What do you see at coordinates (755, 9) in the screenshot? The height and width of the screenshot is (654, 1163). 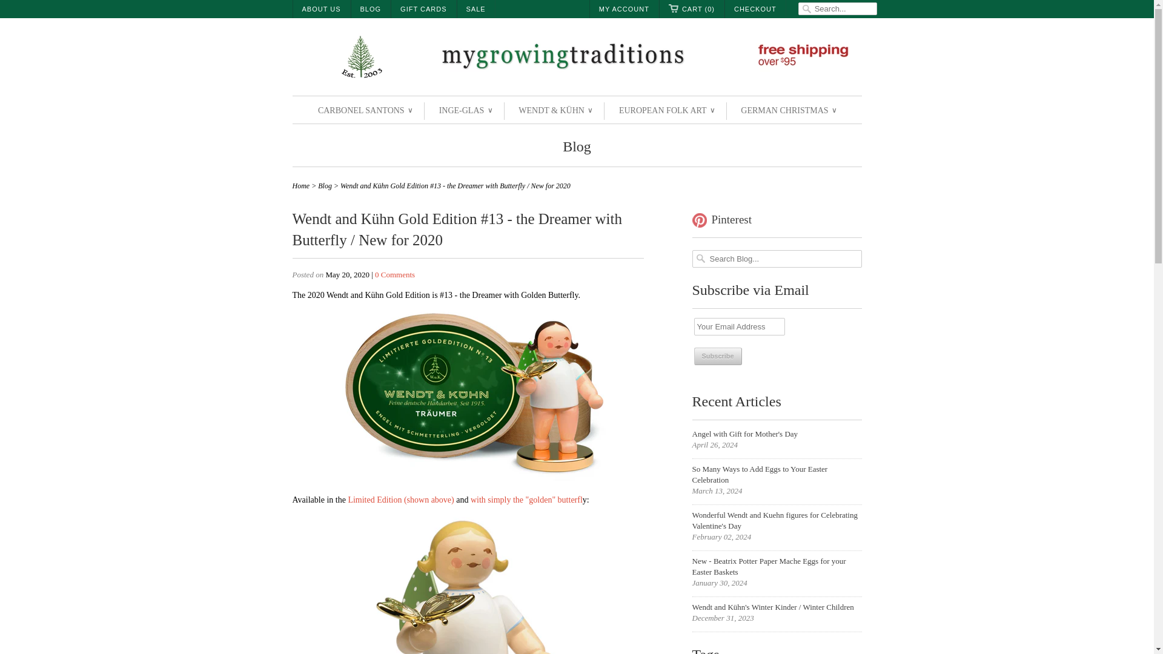 I see `CHECKOUT` at bounding box center [755, 9].